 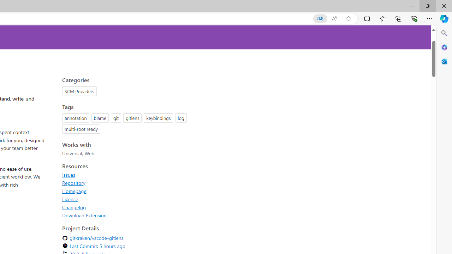 I want to click on Search, so click(x=444, y=33).